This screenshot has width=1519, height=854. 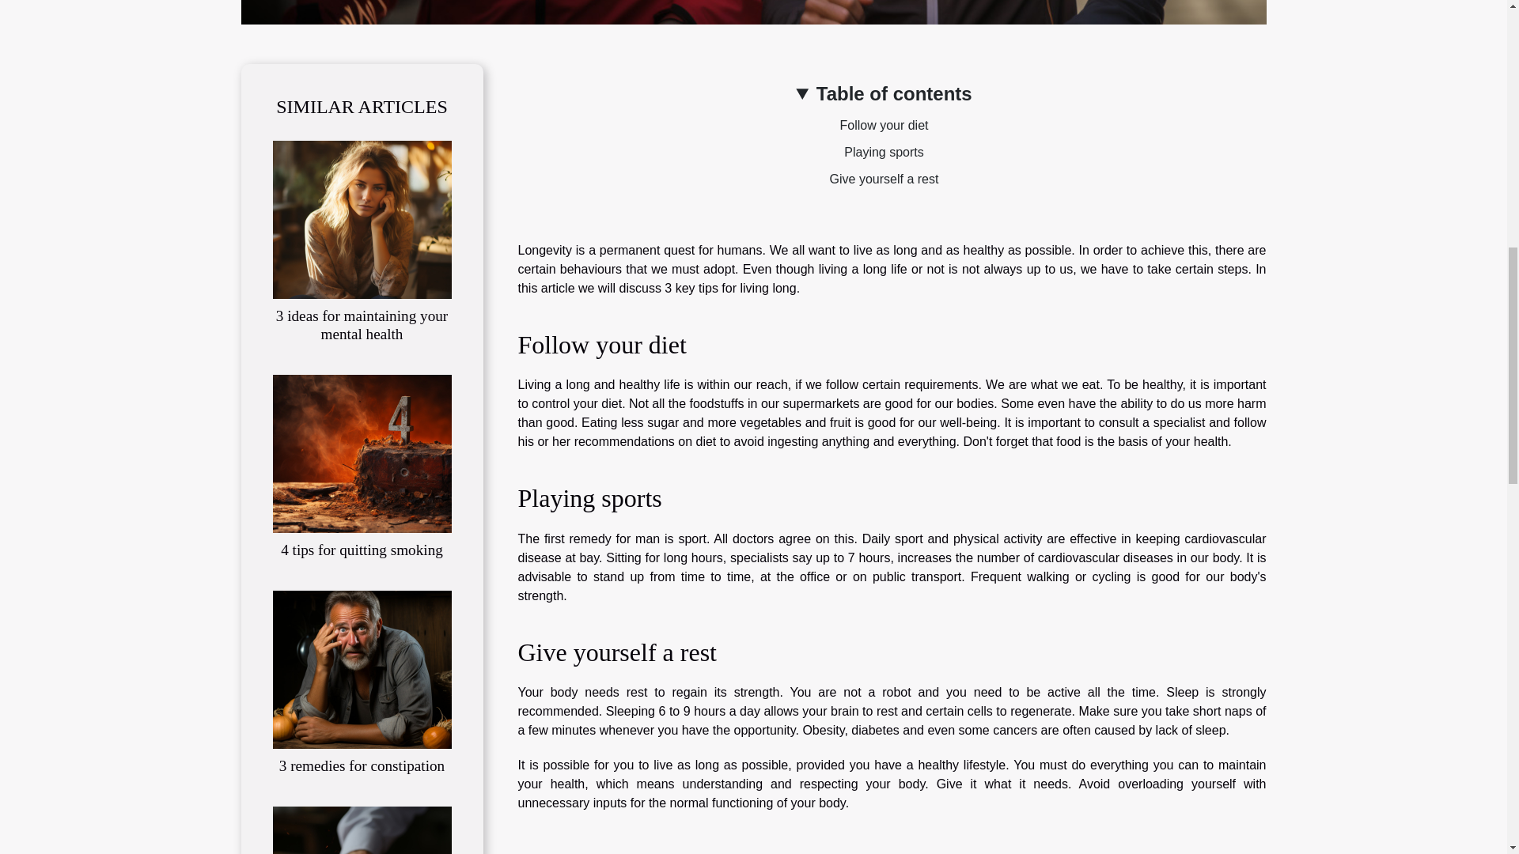 What do you see at coordinates (361, 669) in the screenshot?
I see `3 remedies for constipation` at bounding box center [361, 669].